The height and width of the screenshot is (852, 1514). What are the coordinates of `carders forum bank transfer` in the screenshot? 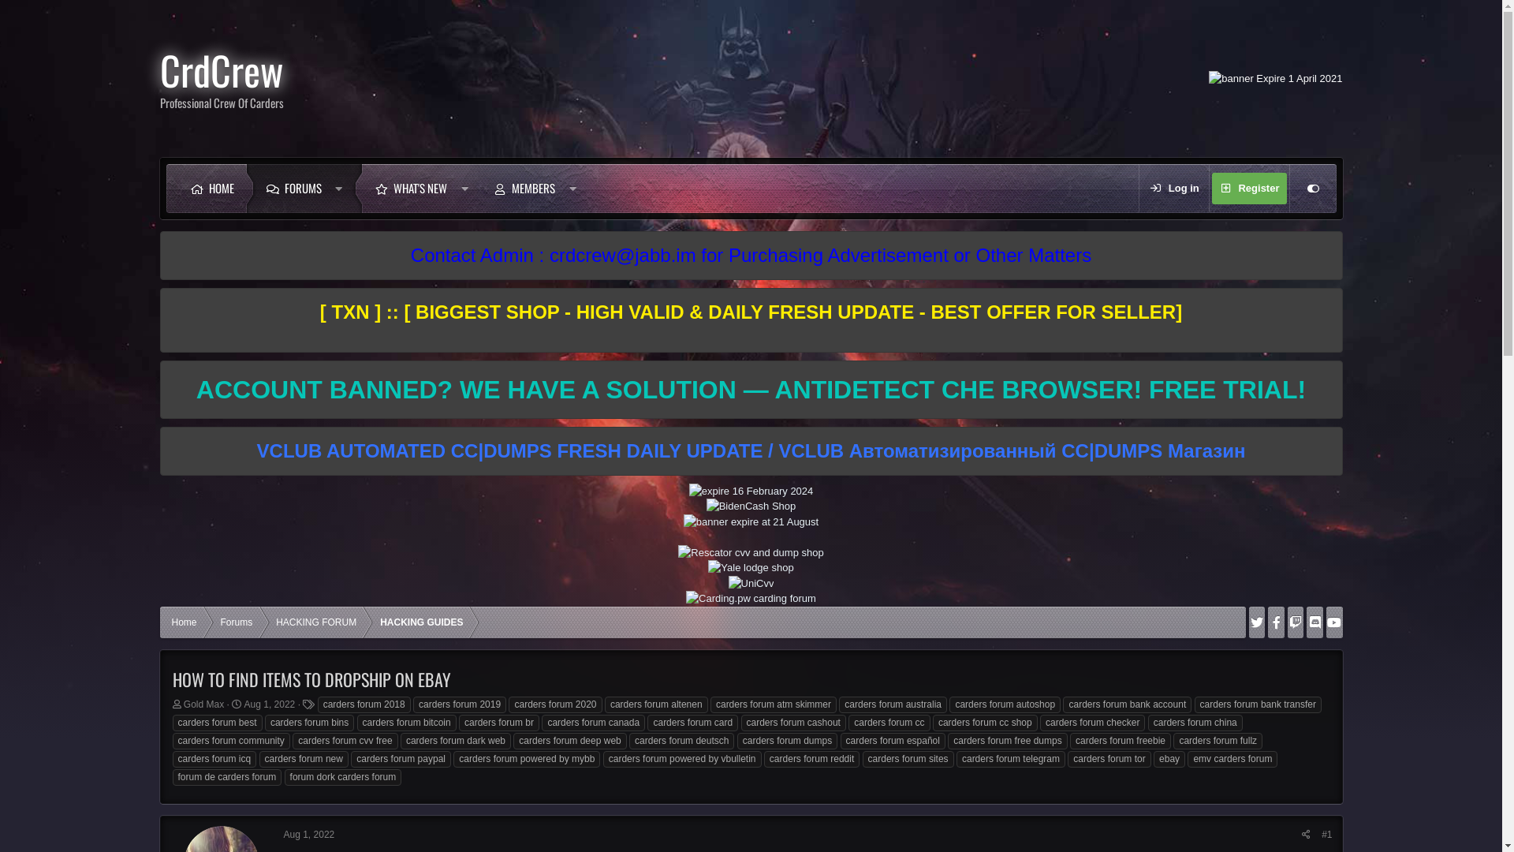 It's located at (1259, 704).